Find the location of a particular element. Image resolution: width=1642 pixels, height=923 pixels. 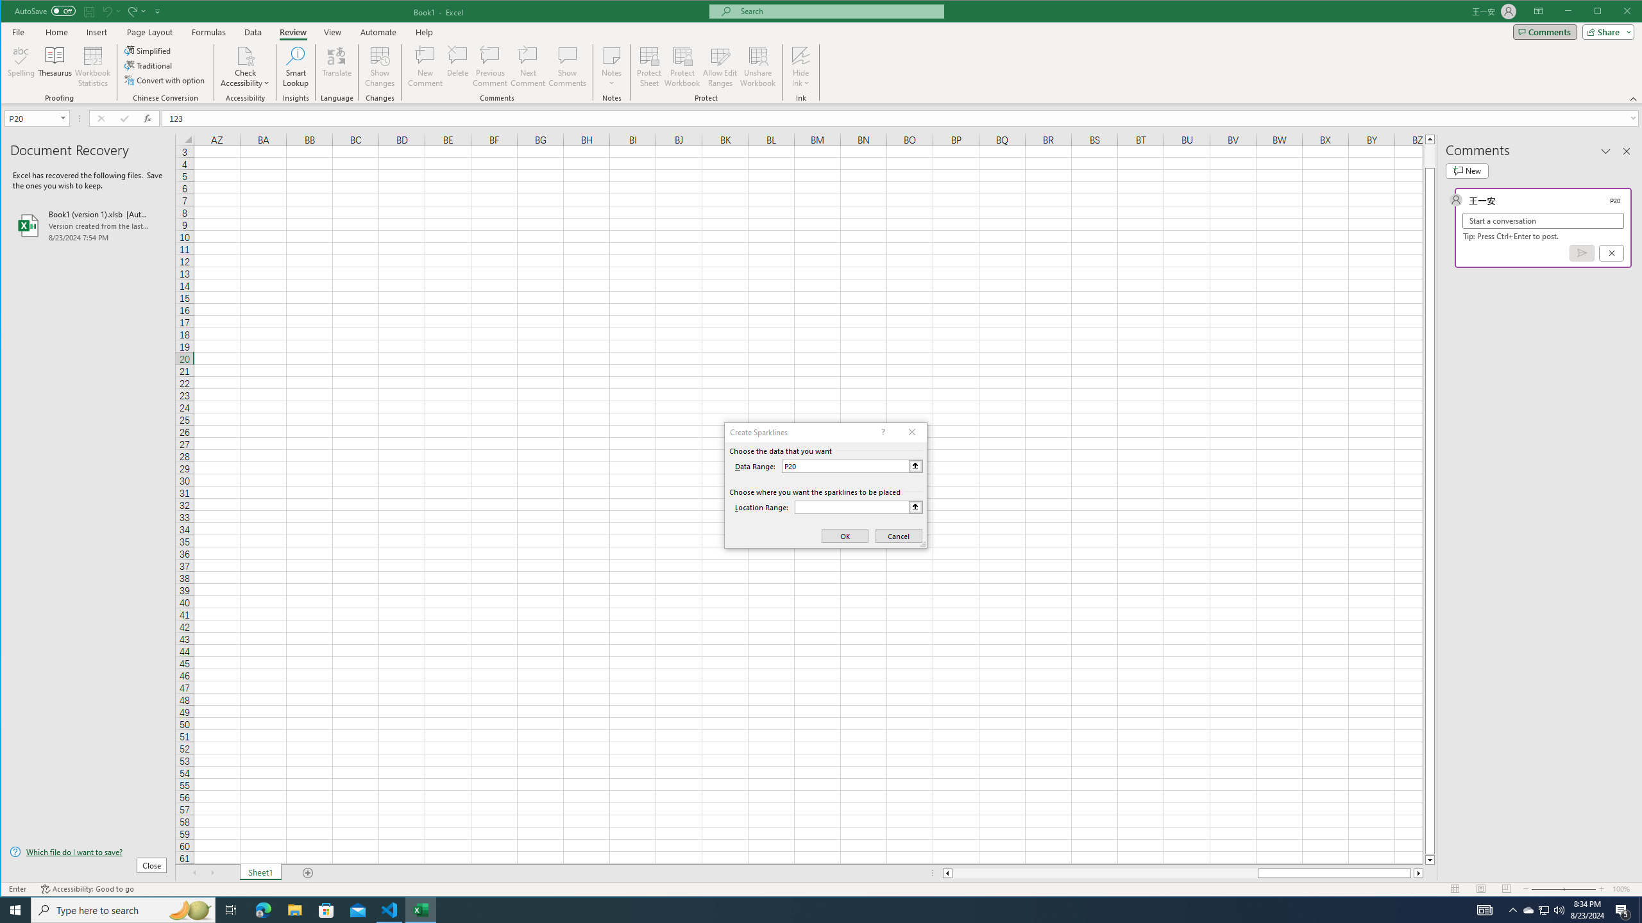

Book1 (version 1).xlsb  [AutoRecovered] is located at coordinates (89, 226).